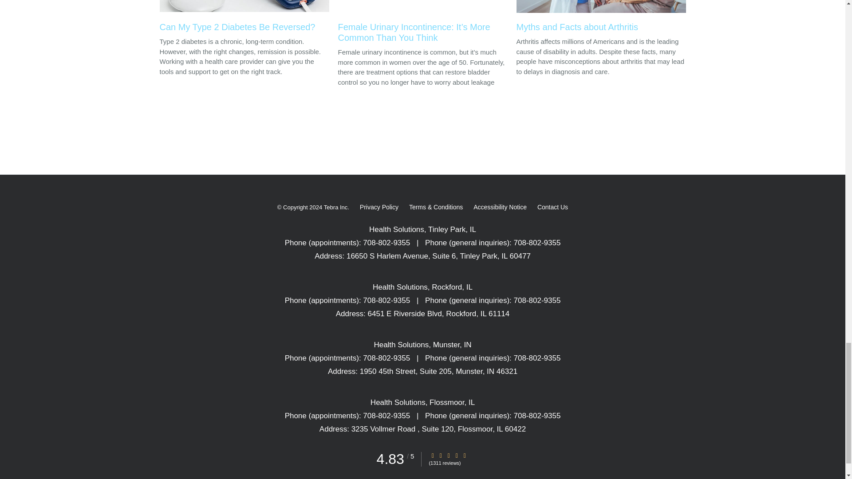 This screenshot has width=852, height=479. Describe the element at coordinates (601, 19) in the screenshot. I see `Myths and Facts about Arthritis` at that location.